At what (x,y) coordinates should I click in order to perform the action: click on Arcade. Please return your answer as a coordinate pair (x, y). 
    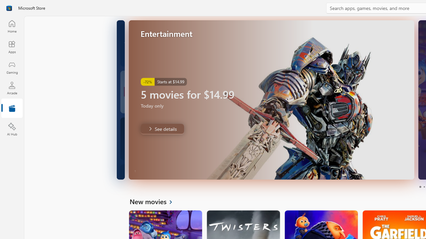
    Looking at the image, I should click on (12, 88).